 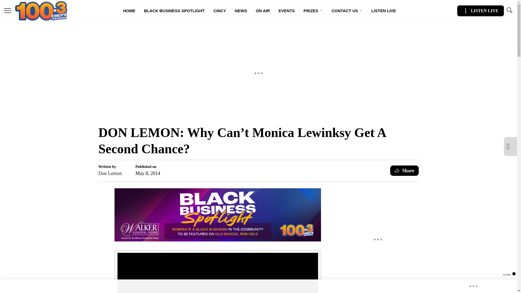 I want to click on EVENTS, so click(x=287, y=11).